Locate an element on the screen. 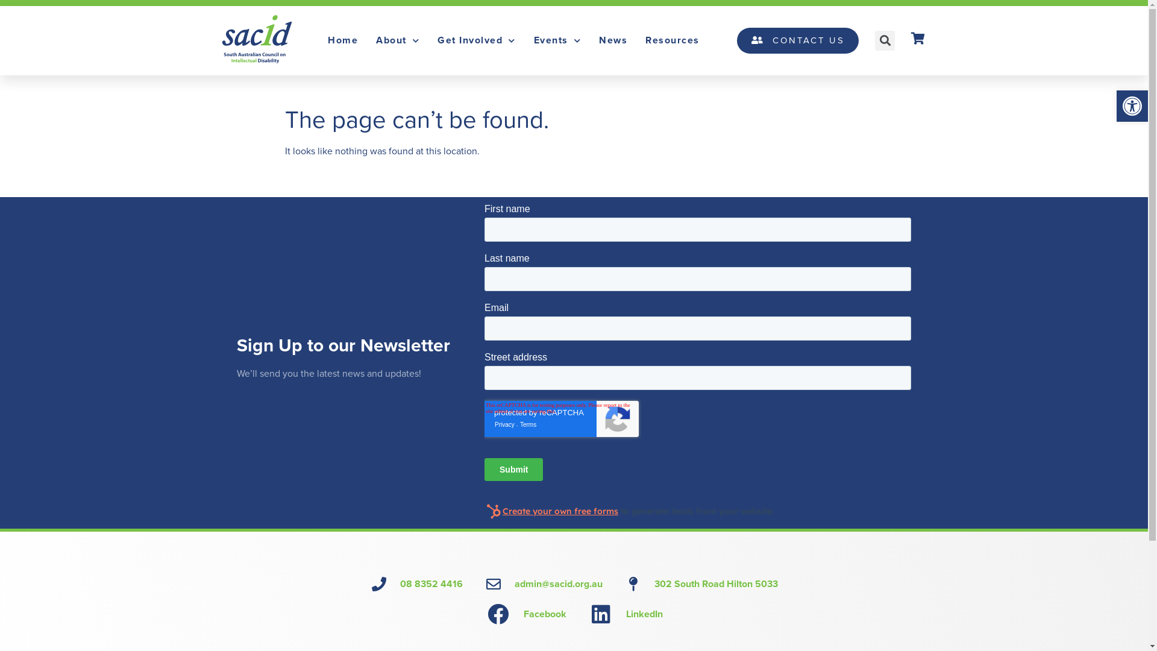  About is located at coordinates (398, 40).